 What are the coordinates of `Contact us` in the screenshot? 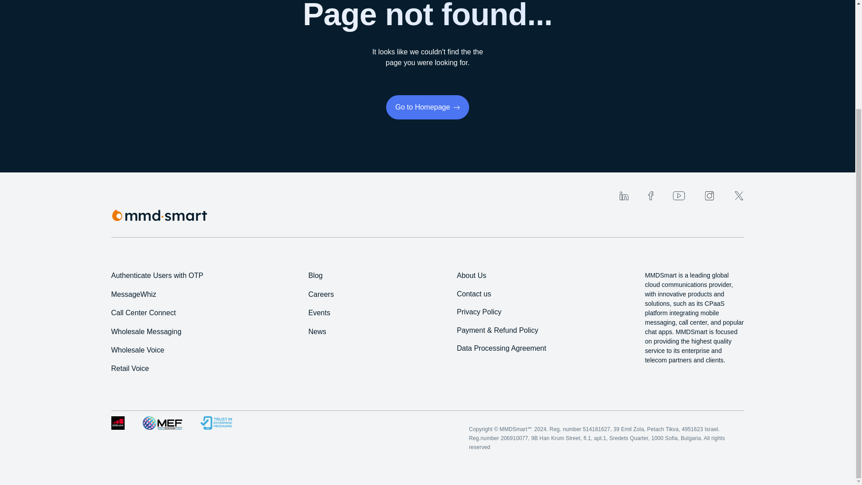 It's located at (473, 294).